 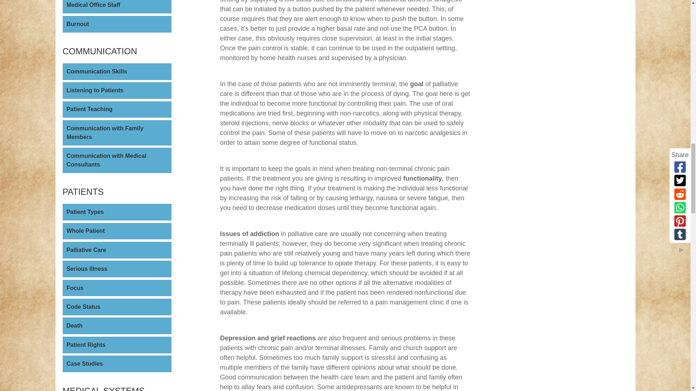 I want to click on Serious Illness, so click(x=117, y=269).